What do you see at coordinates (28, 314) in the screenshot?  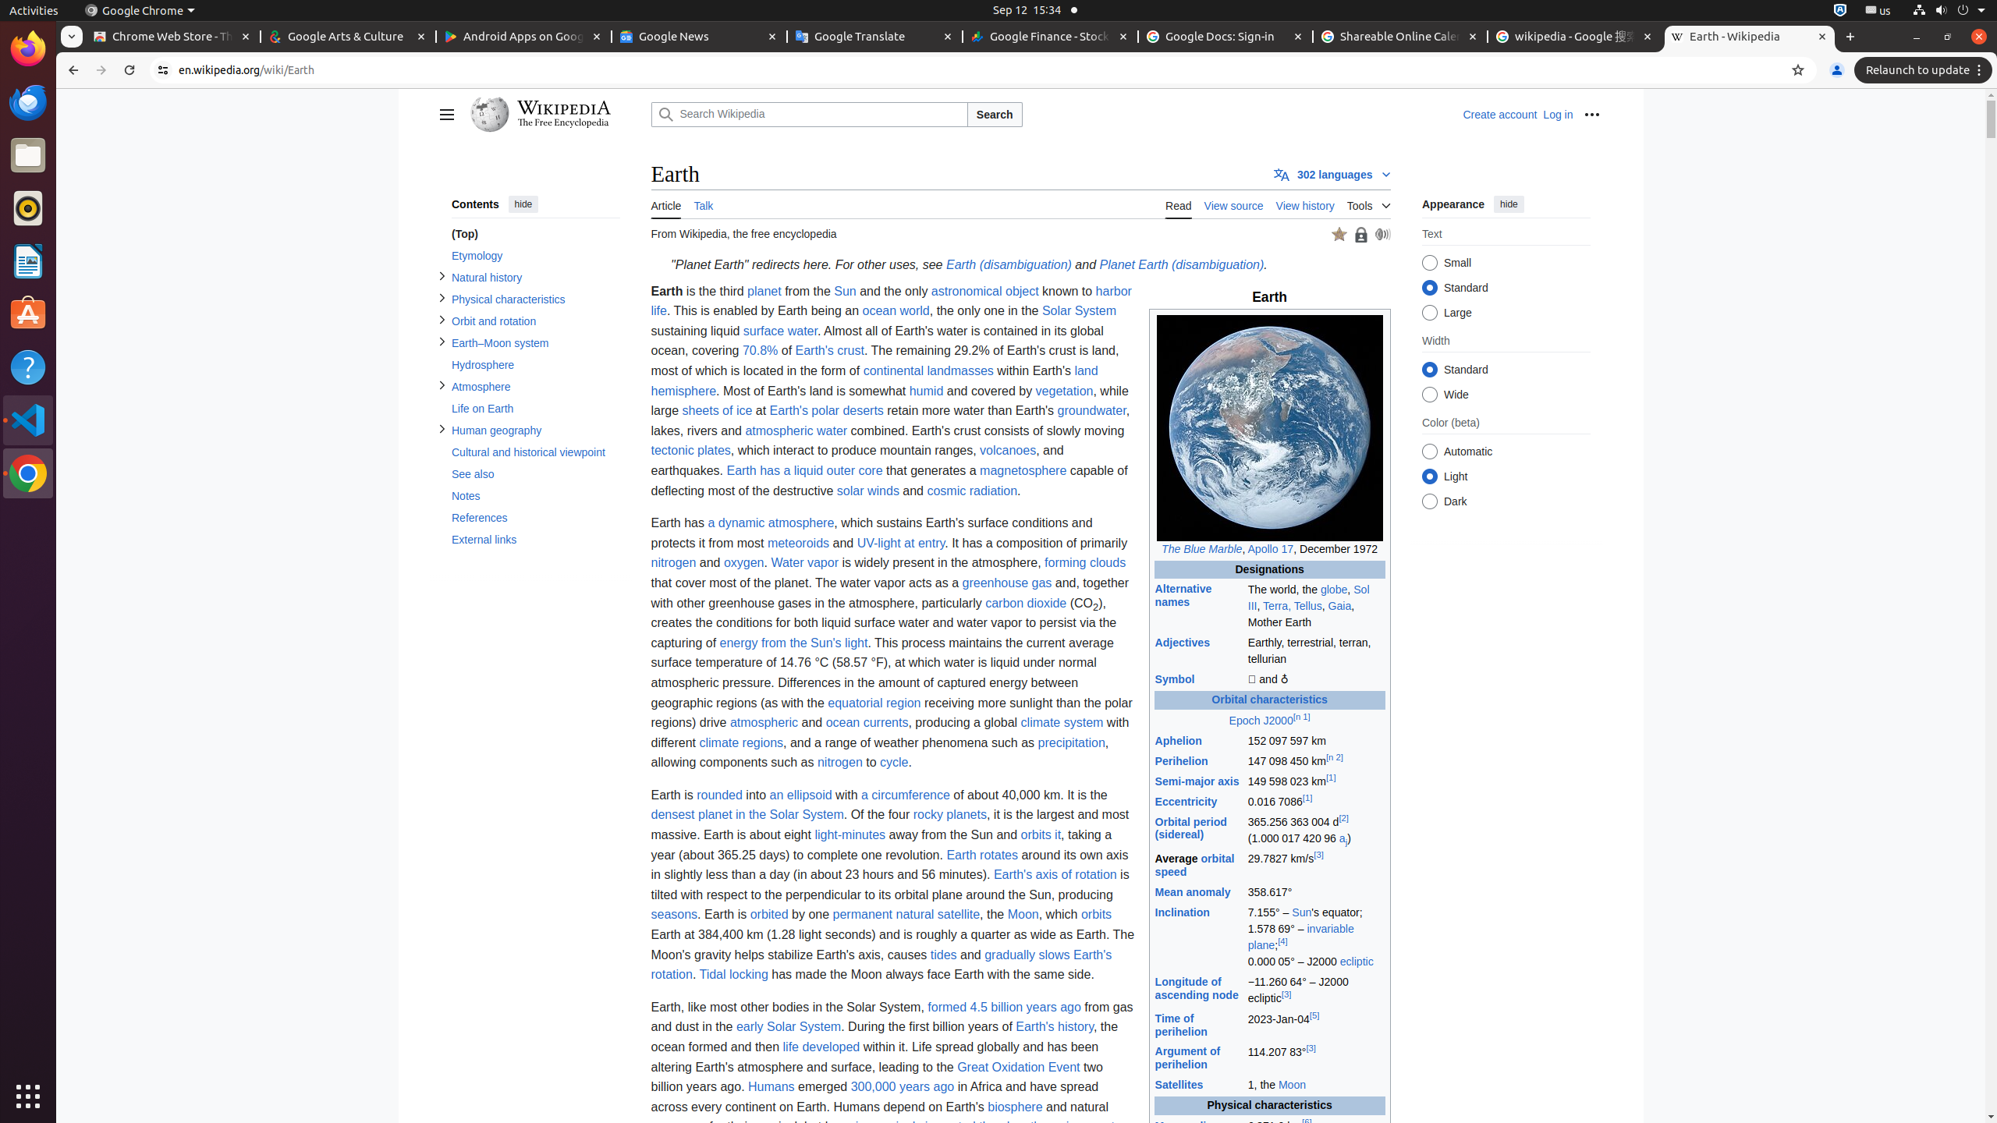 I see `Ubuntu Software` at bounding box center [28, 314].